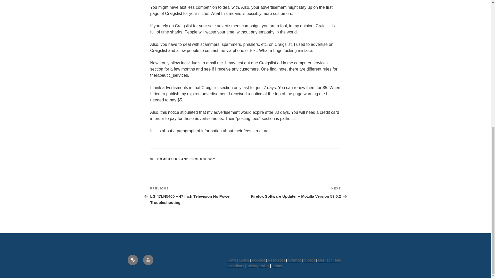 Image resolution: width=495 pixels, height=278 pixels. I want to click on Videos, so click(310, 260).